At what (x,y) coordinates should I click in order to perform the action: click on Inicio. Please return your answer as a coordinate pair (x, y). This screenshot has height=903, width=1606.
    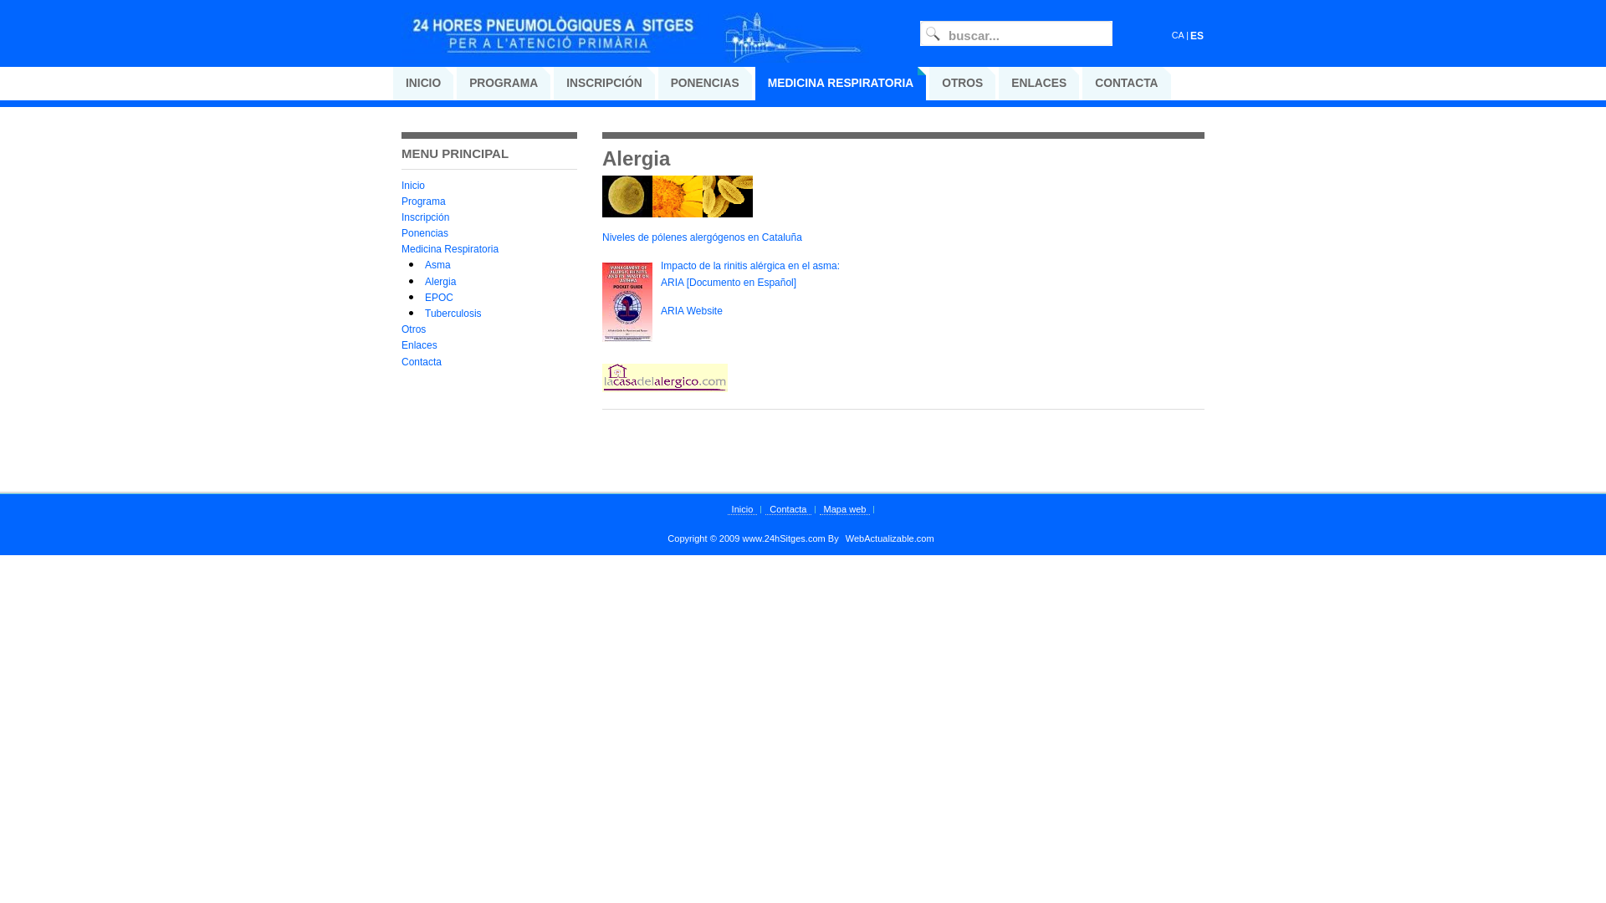
    Looking at the image, I should click on (743, 510).